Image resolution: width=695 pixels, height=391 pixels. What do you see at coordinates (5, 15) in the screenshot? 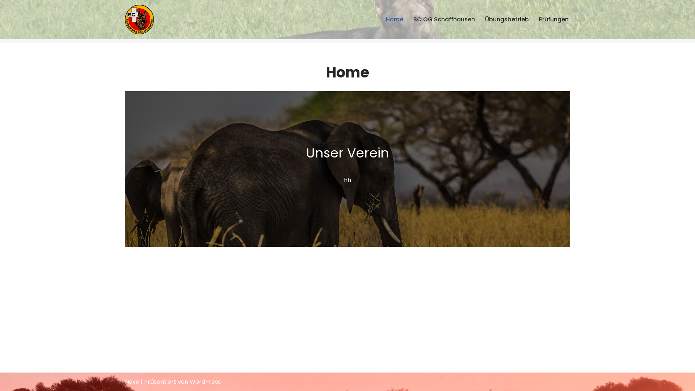
I see `Zum Inhalt springen` at bounding box center [5, 15].